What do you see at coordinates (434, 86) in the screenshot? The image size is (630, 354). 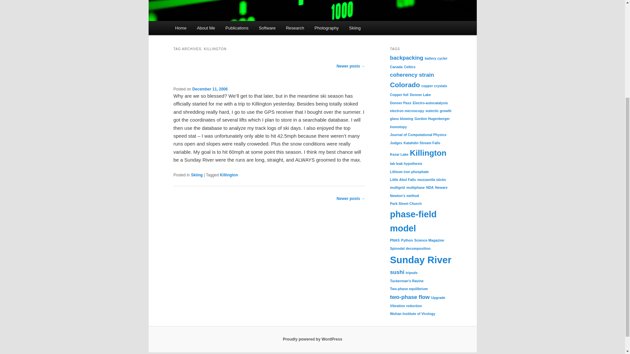 I see `copper crystals` at bounding box center [434, 86].